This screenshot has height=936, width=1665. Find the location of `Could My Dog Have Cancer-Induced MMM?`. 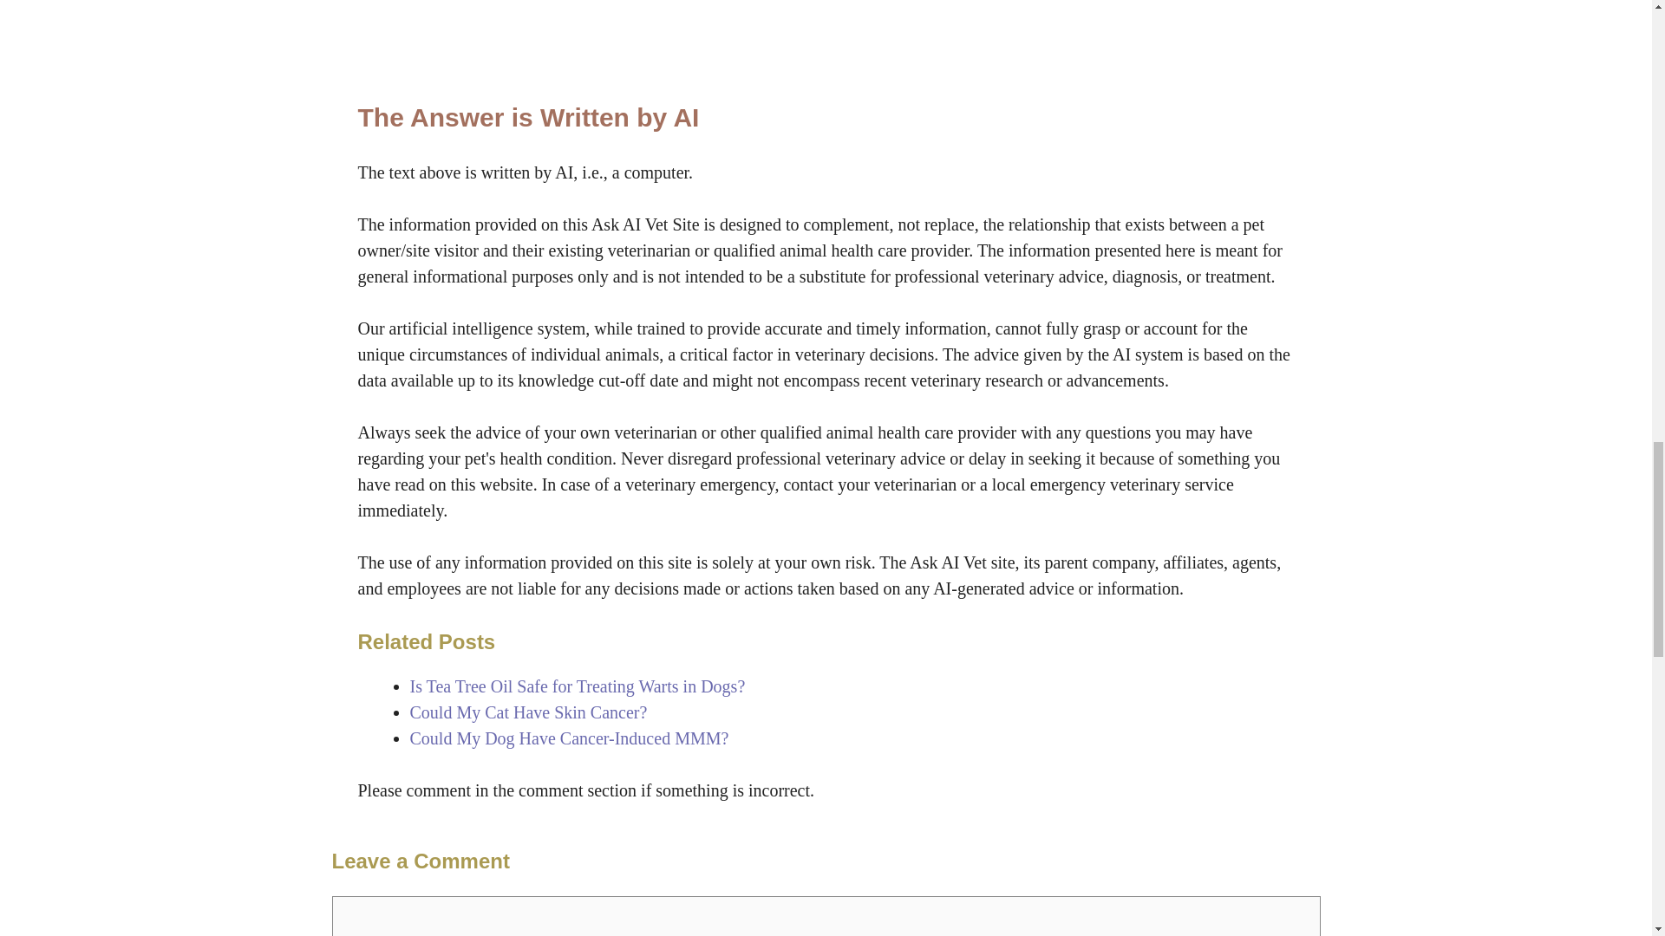

Could My Dog Have Cancer-Induced MMM? is located at coordinates (569, 738).